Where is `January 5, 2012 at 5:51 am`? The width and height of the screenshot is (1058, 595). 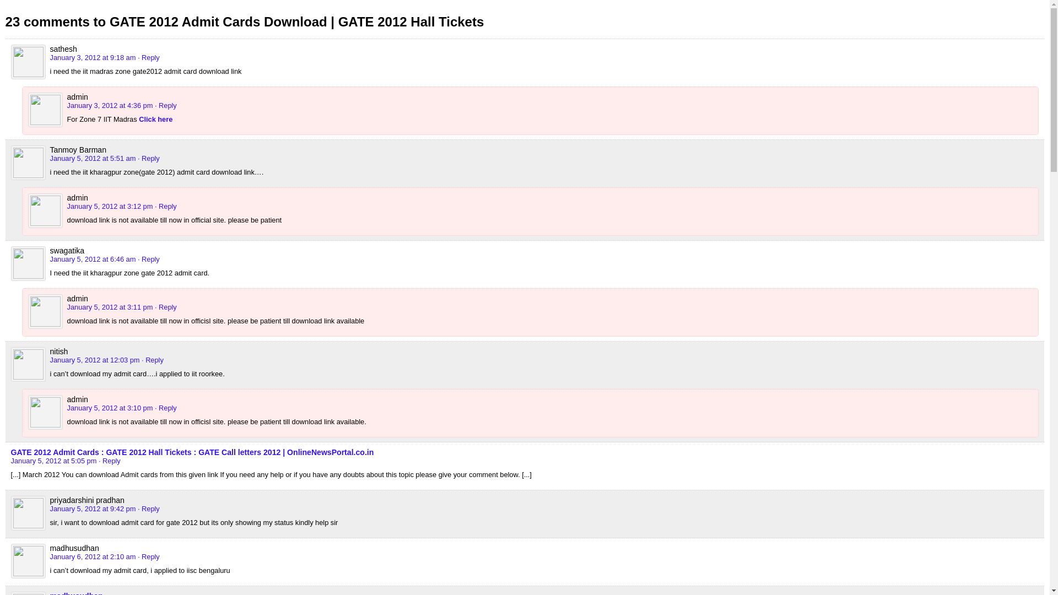 January 5, 2012 at 5:51 am is located at coordinates (93, 158).